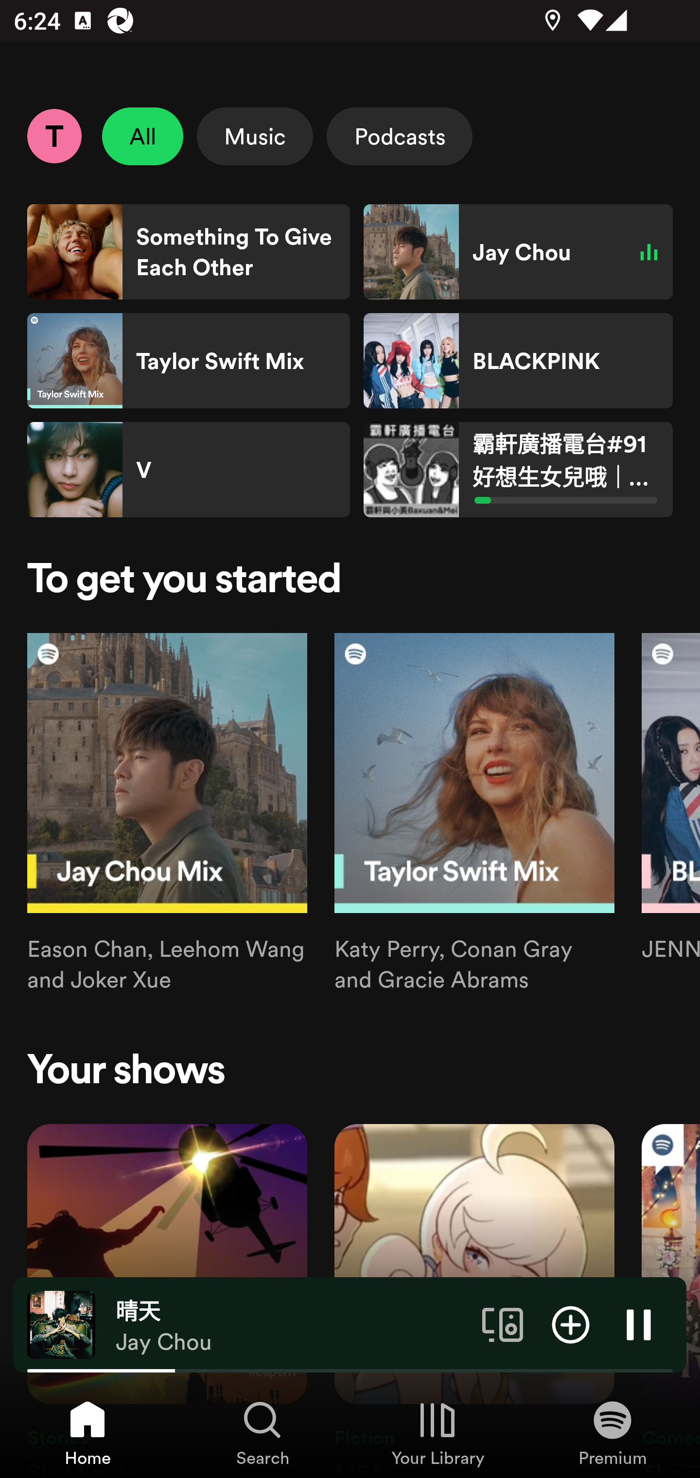  I want to click on Home, Tab 1 of 4 Home Home, so click(87, 1432).